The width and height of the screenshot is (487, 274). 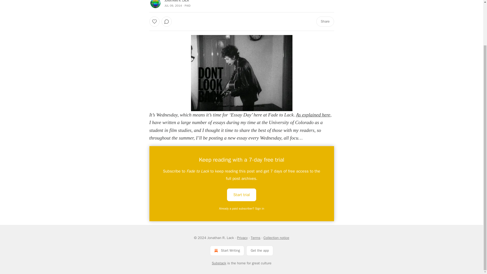 What do you see at coordinates (177, 1) in the screenshot?
I see `JONATHAN R. LACK` at bounding box center [177, 1].